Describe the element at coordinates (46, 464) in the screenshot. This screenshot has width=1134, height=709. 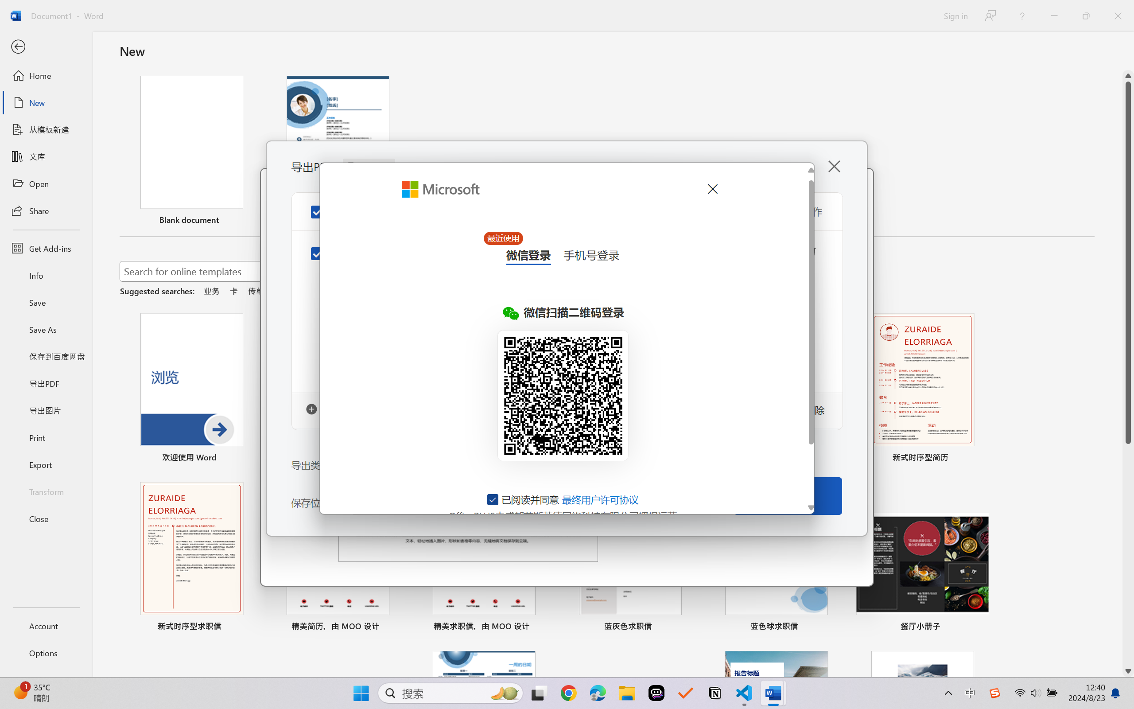
I see `Export` at that location.